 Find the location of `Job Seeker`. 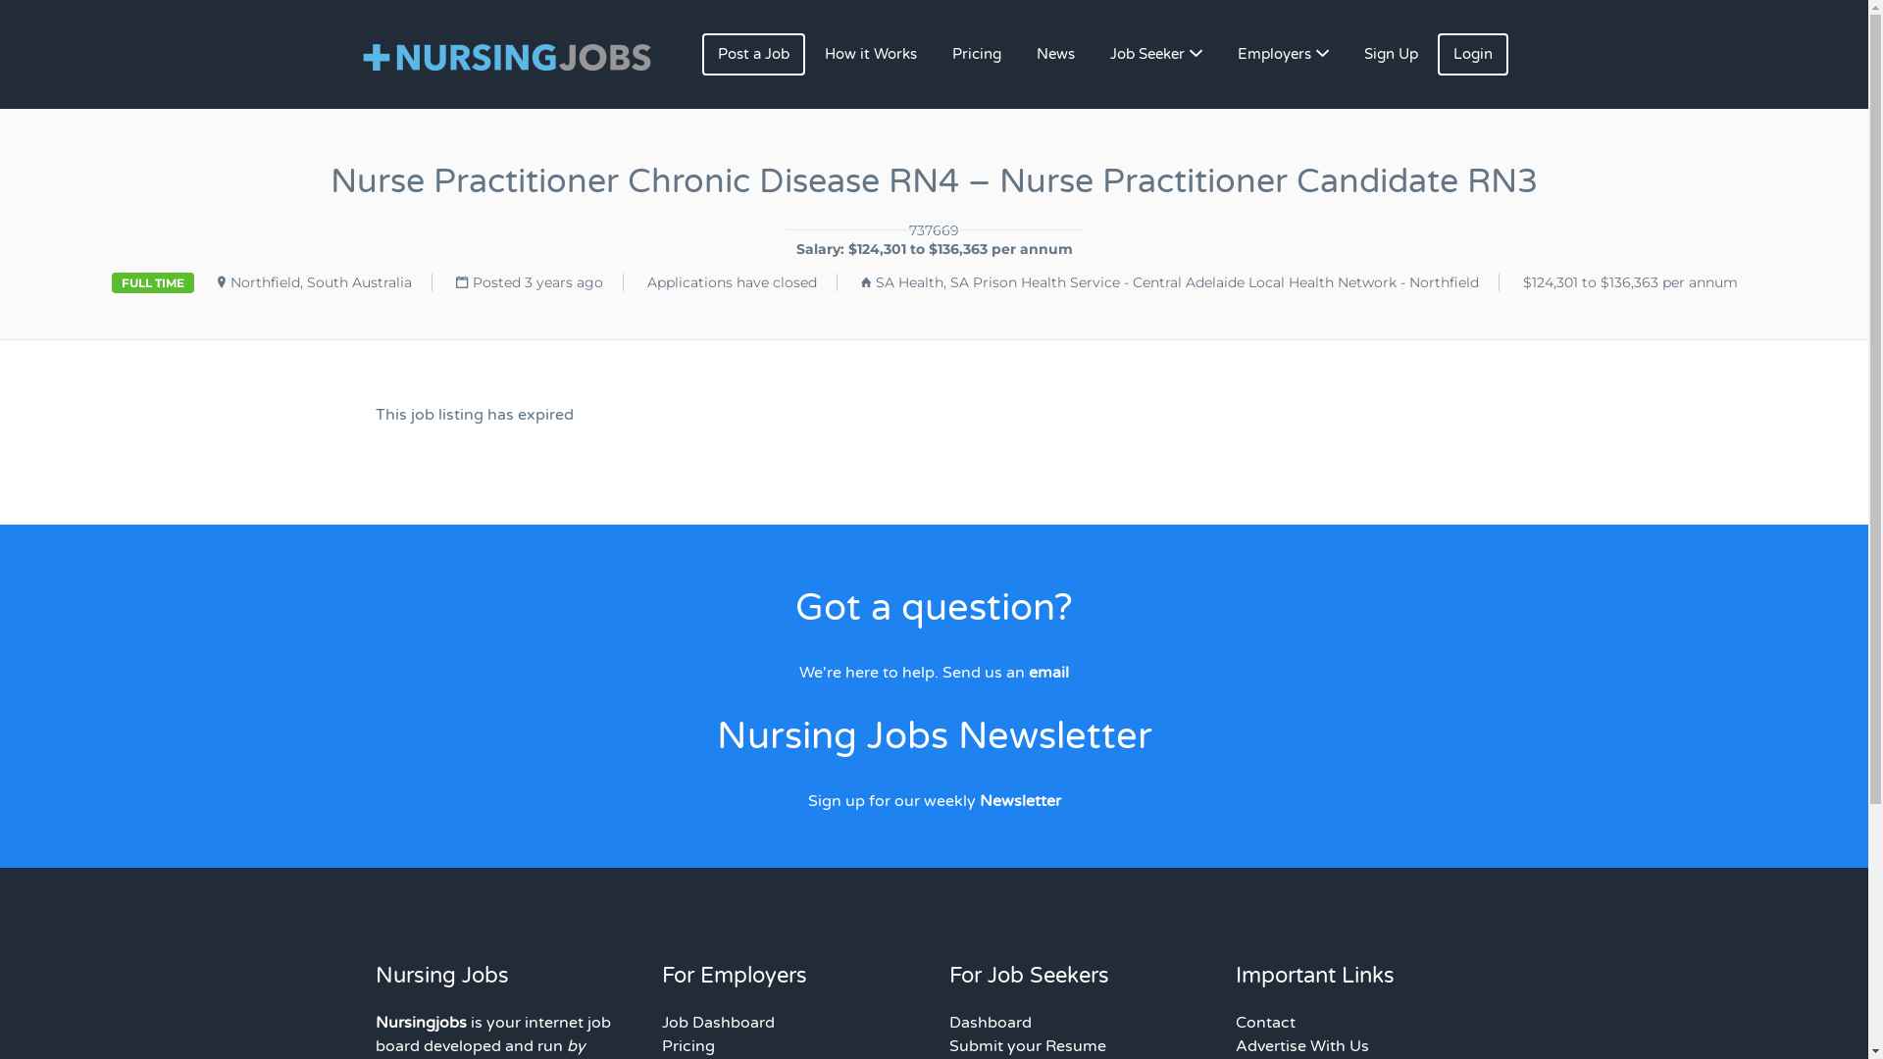

Job Seeker is located at coordinates (1156, 55).